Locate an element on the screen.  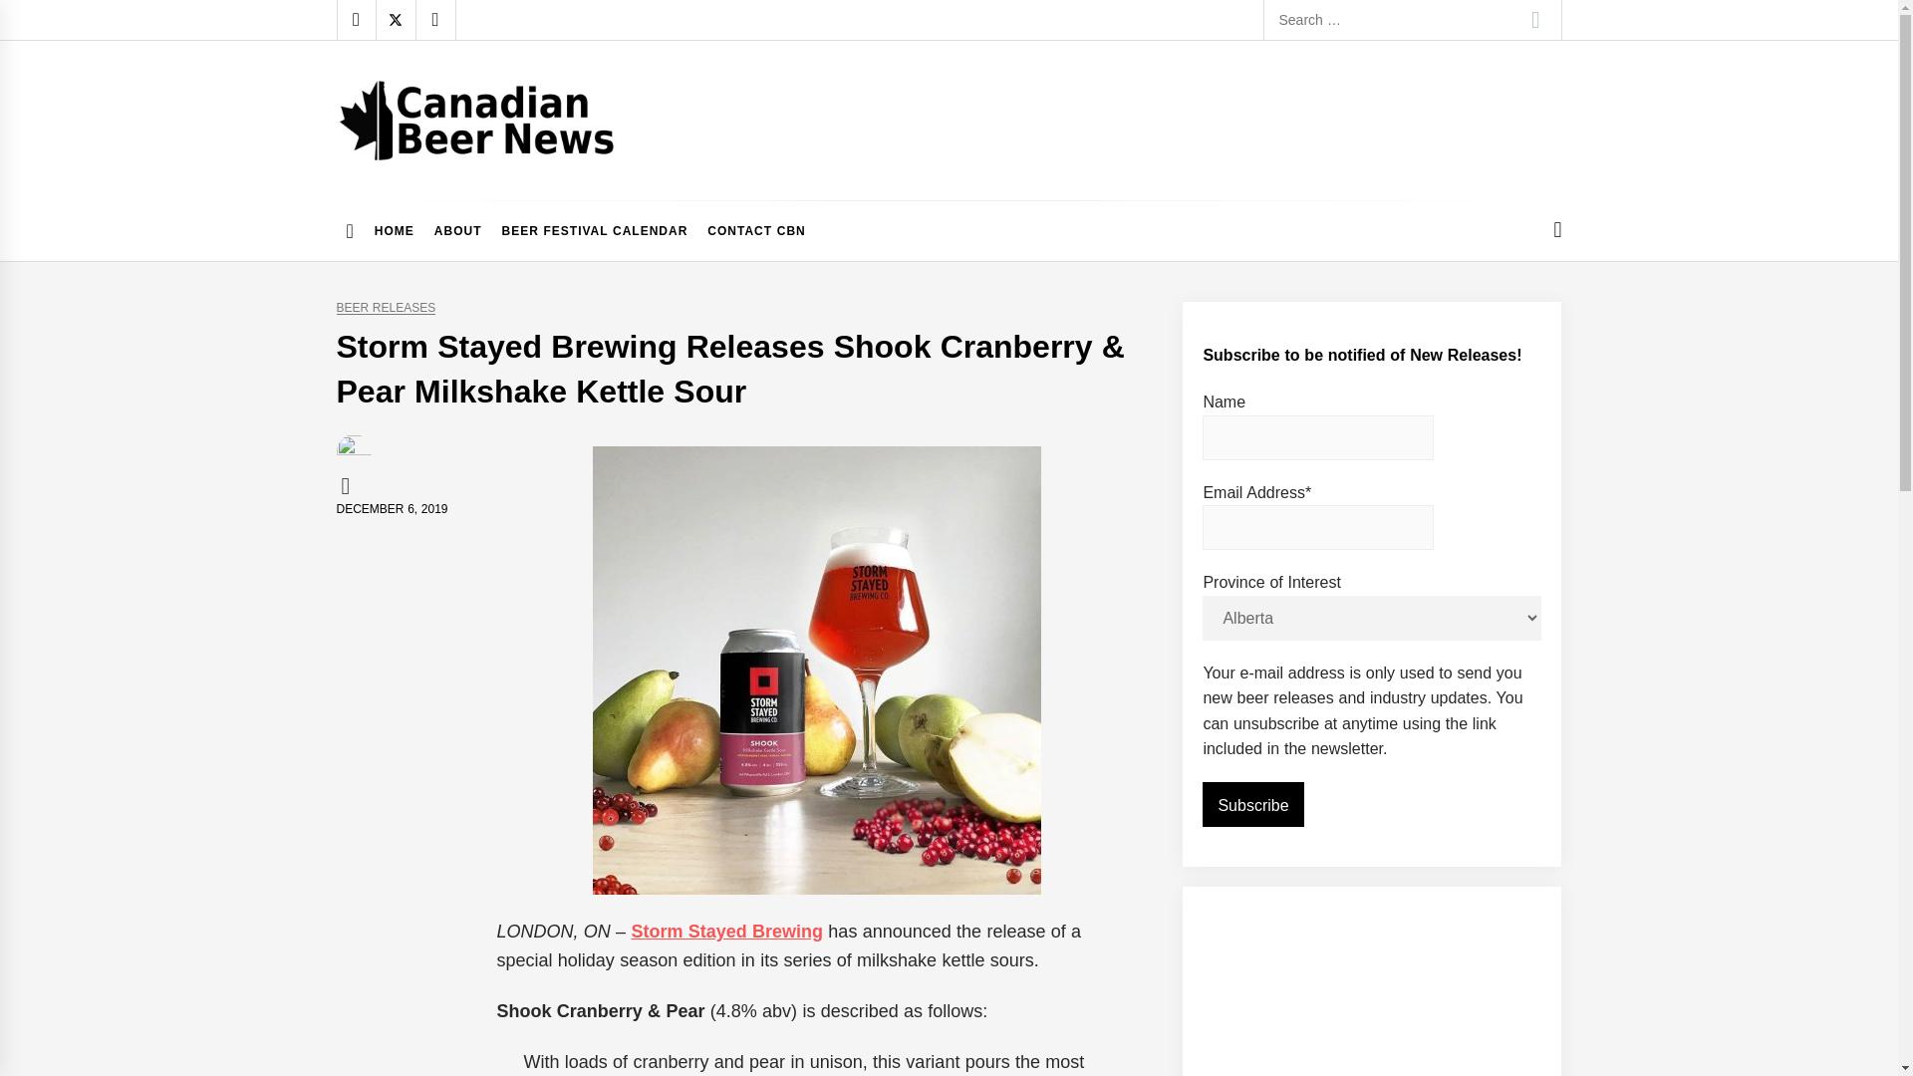
CBN is located at coordinates (349, 484).